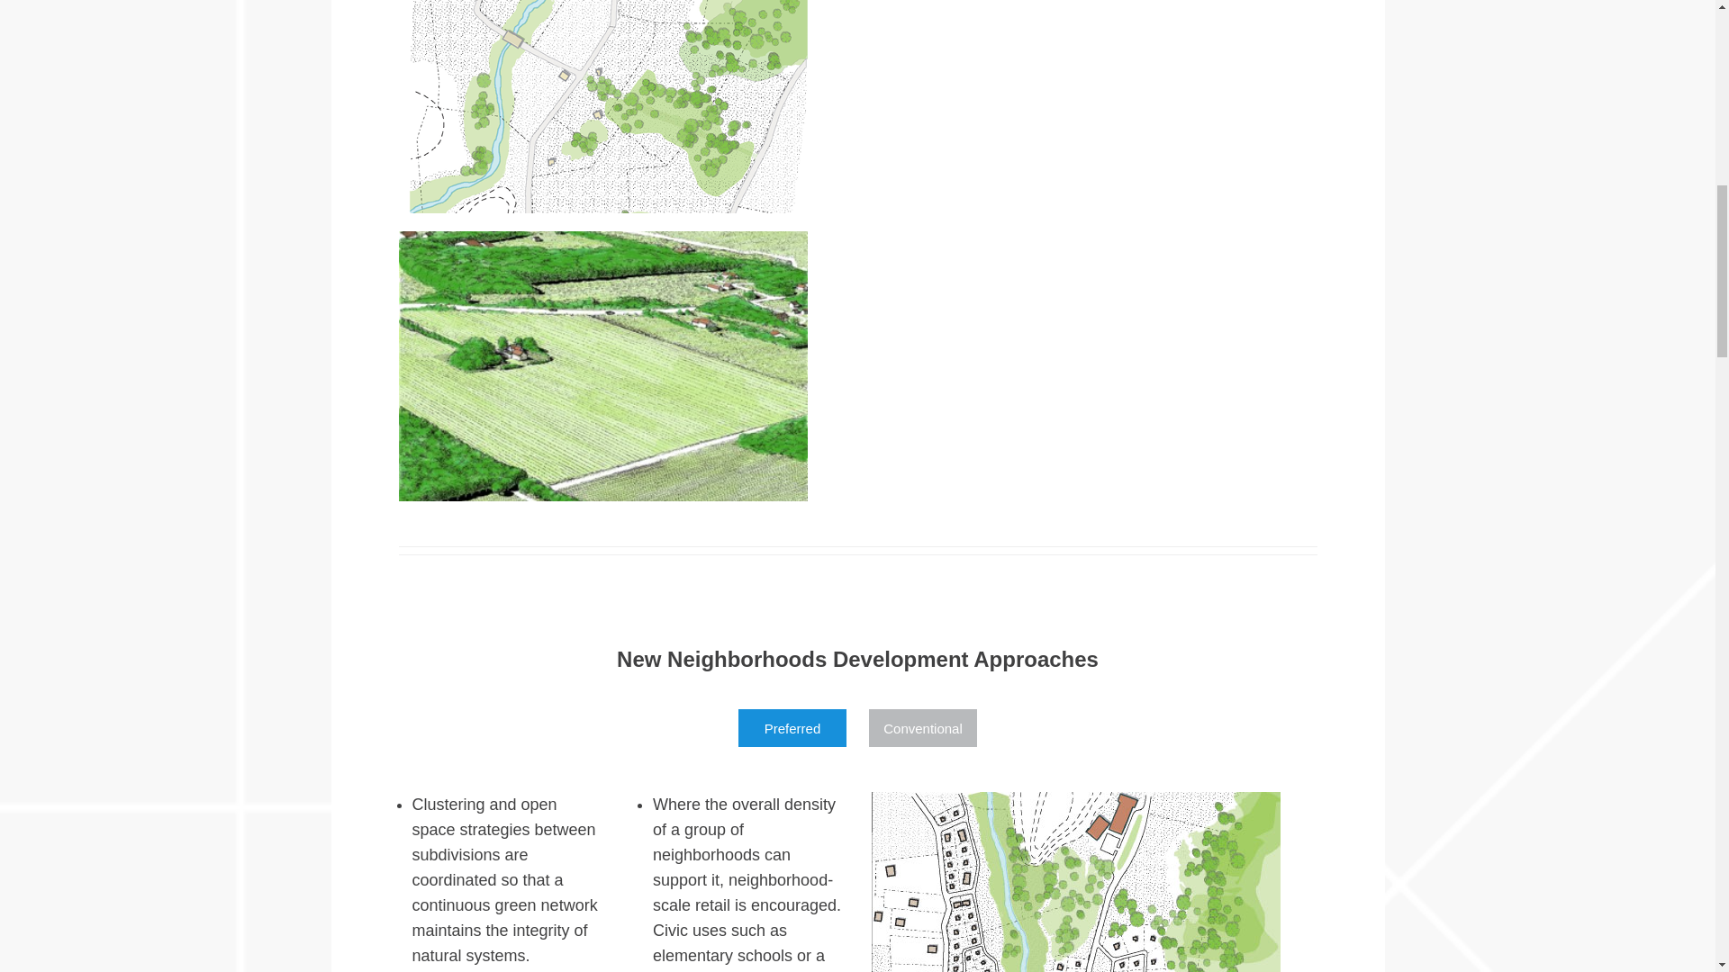 This screenshot has width=1729, height=972. What do you see at coordinates (1075, 882) in the screenshot?
I see `Source: RPA` at bounding box center [1075, 882].